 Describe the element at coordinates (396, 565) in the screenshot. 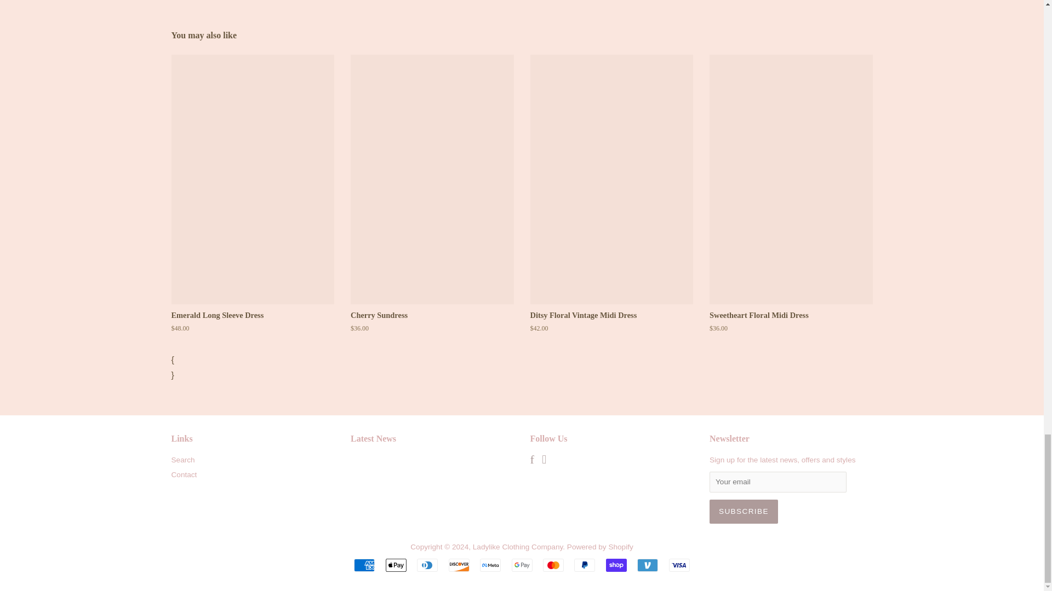

I see `Apple Pay` at that location.